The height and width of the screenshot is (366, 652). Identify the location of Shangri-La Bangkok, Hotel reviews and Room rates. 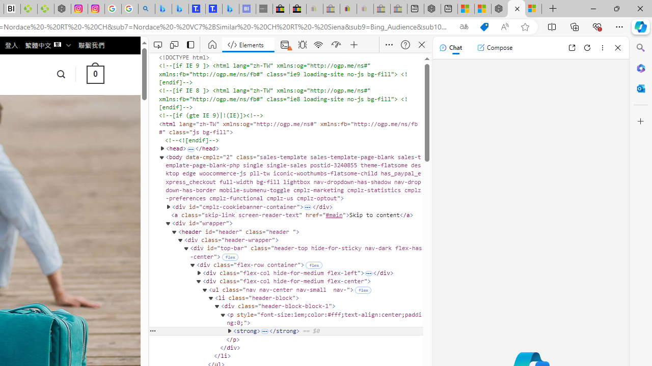
(214, 9).